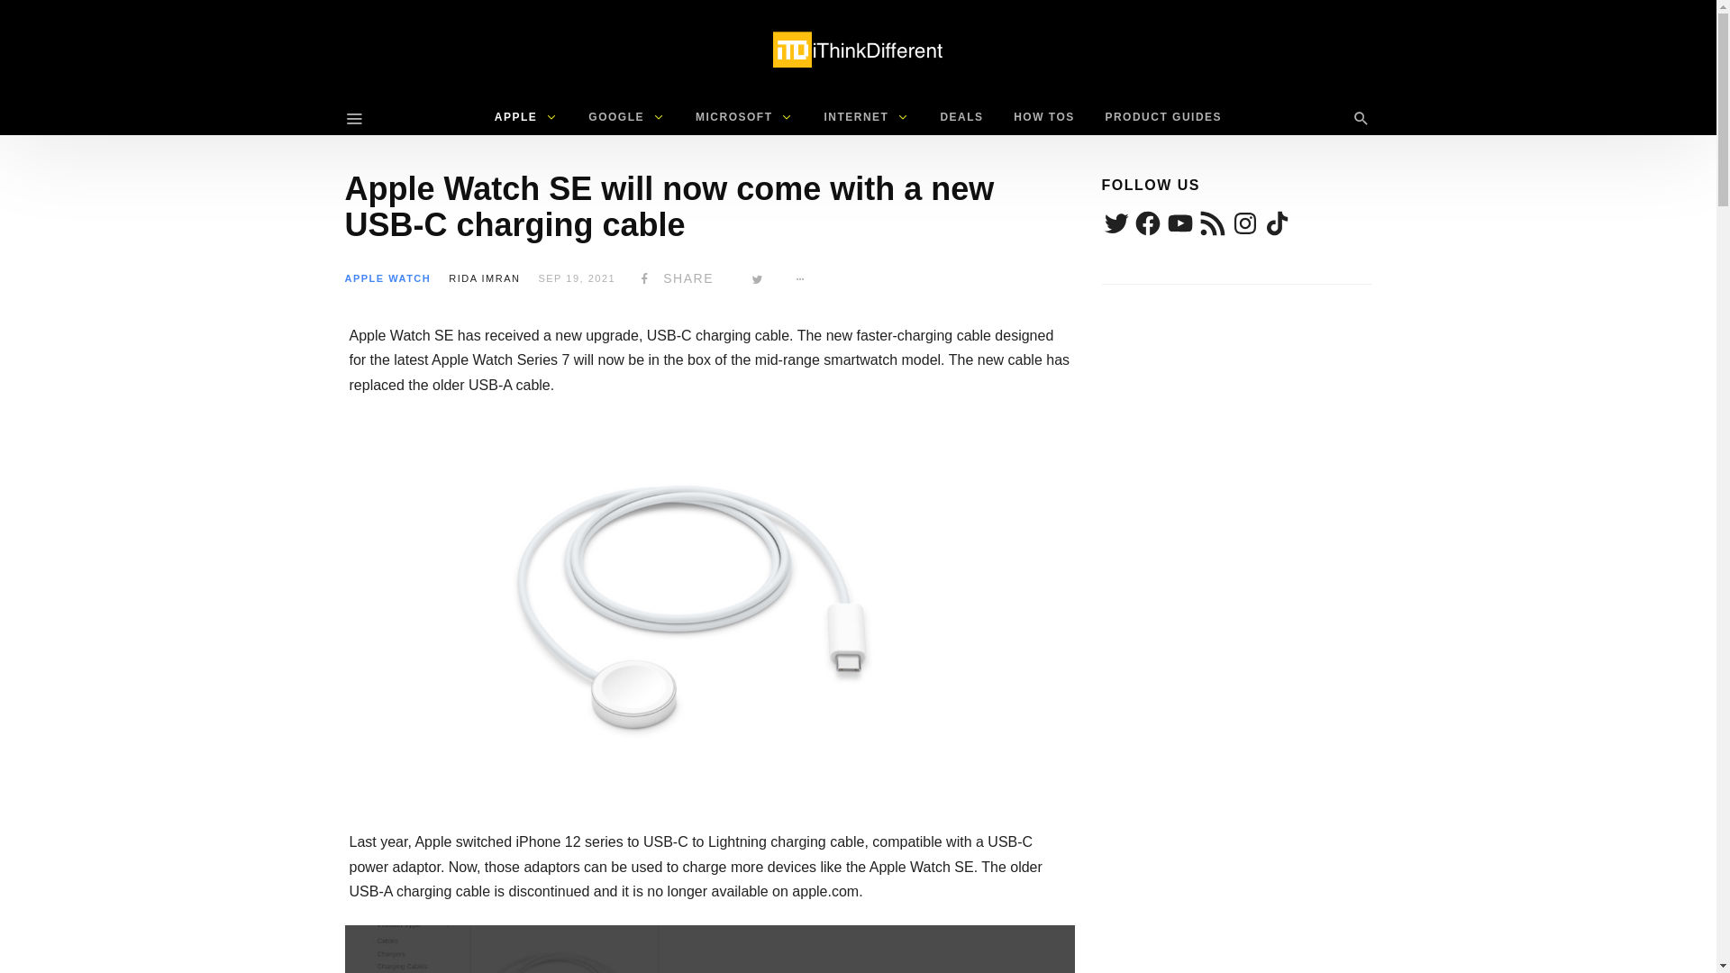 This screenshot has width=1730, height=973. I want to click on DEALS, so click(961, 117).